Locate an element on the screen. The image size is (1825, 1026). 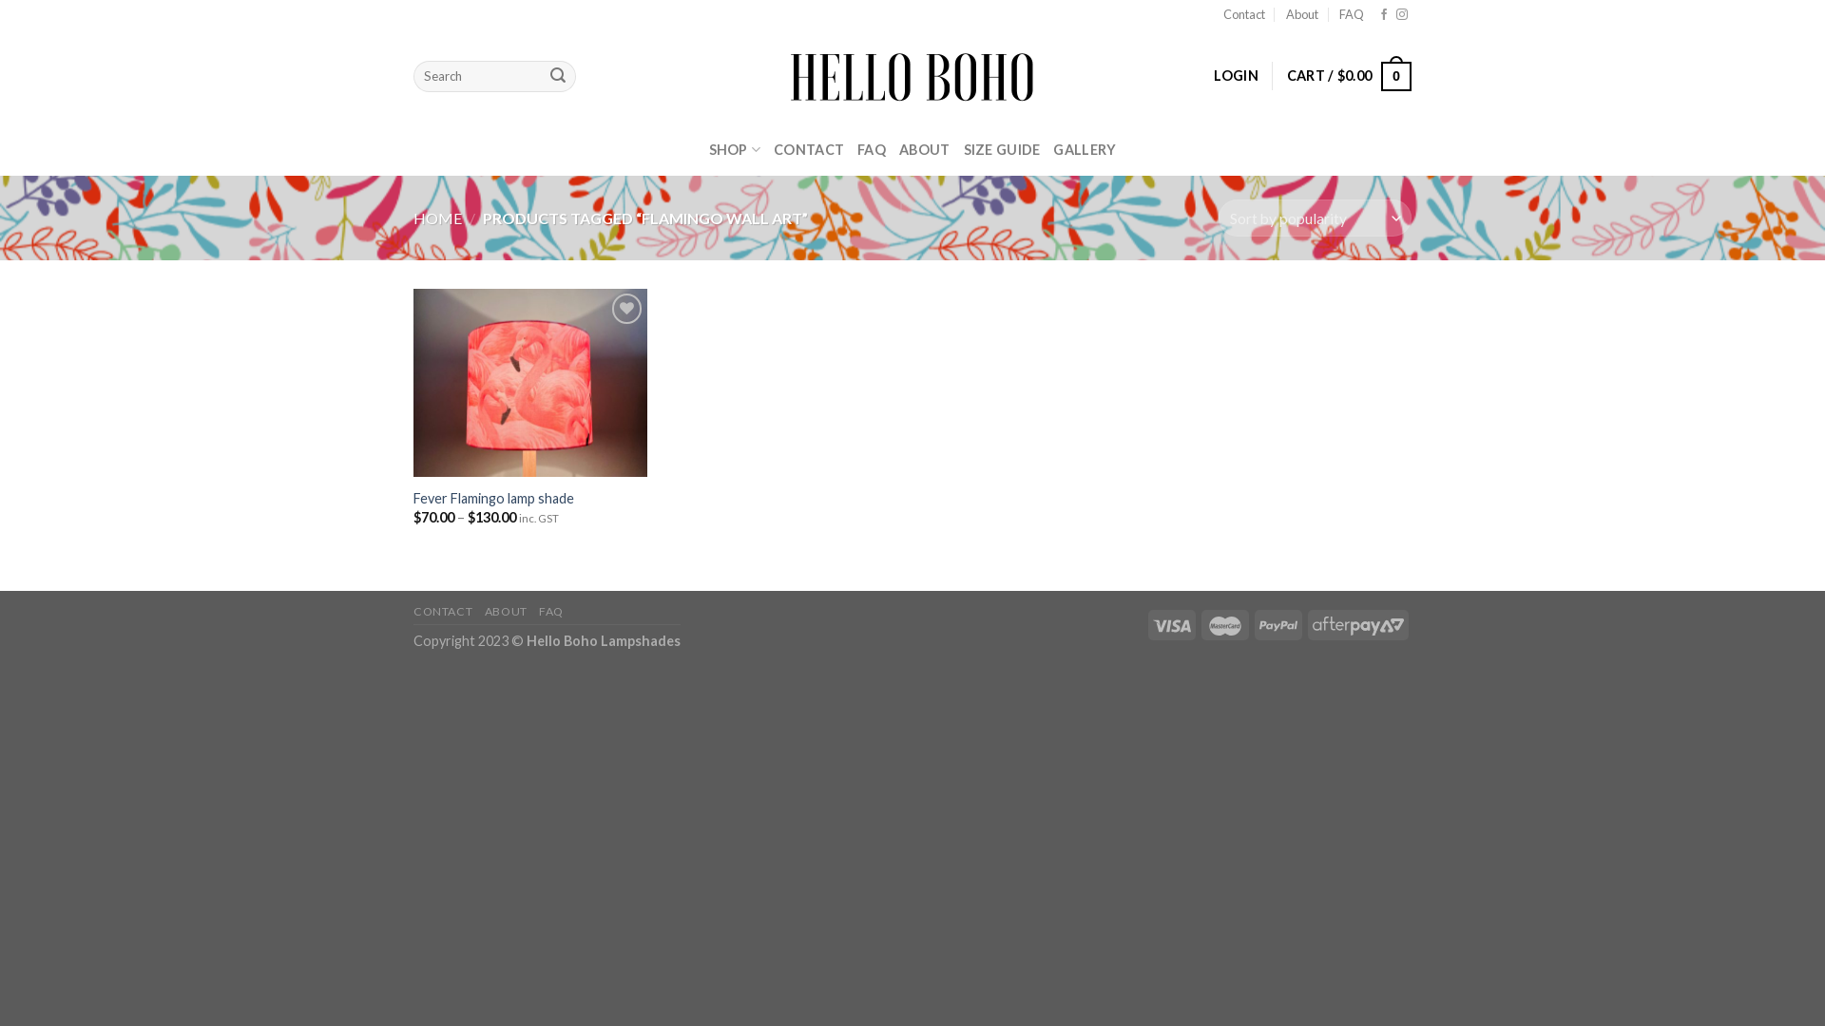
Contact is located at coordinates (1244, 14).